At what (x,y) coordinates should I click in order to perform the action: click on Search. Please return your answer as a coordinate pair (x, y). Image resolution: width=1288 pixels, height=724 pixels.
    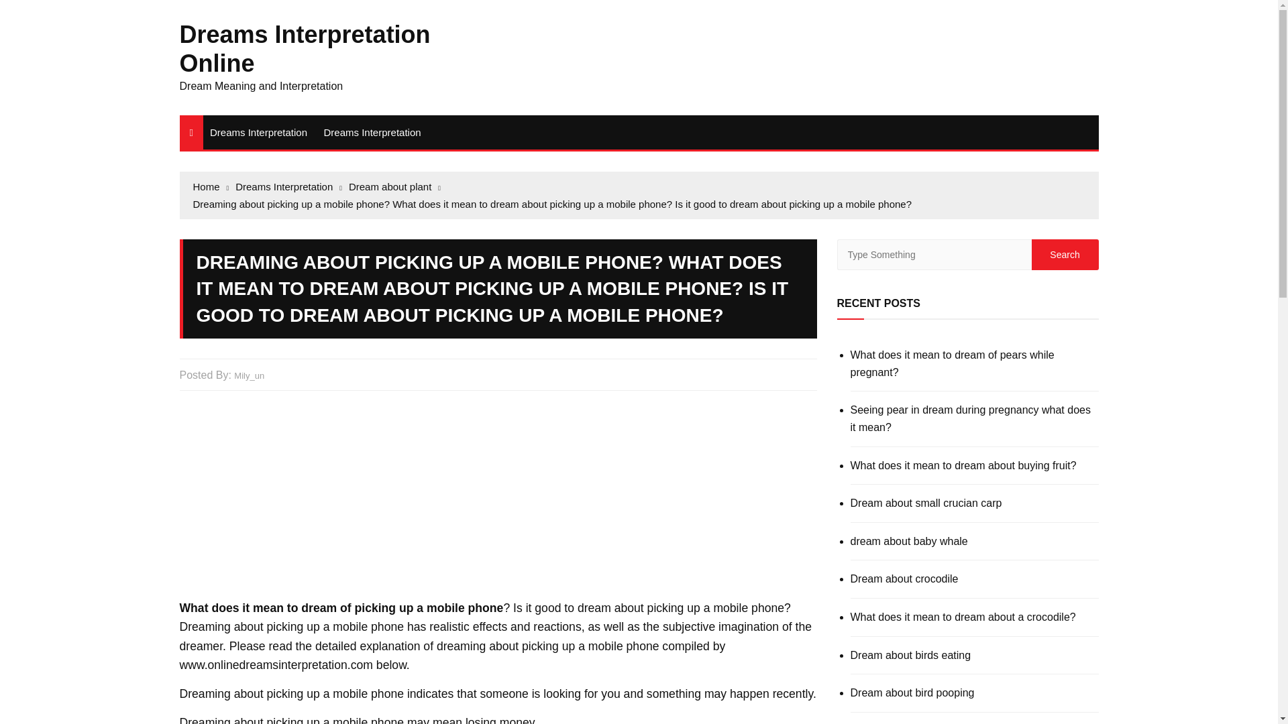
    Looking at the image, I should click on (1065, 255).